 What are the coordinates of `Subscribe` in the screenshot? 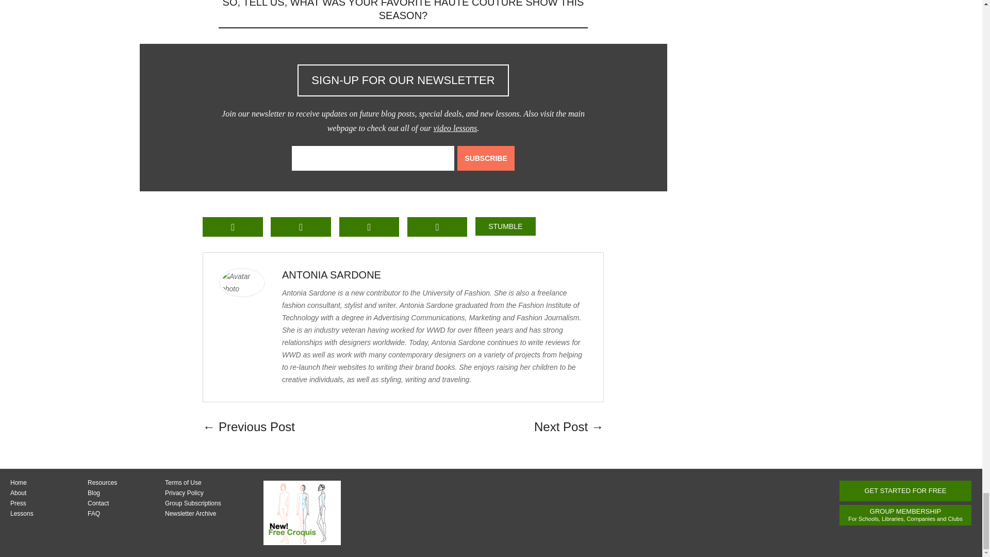 It's located at (486, 158).